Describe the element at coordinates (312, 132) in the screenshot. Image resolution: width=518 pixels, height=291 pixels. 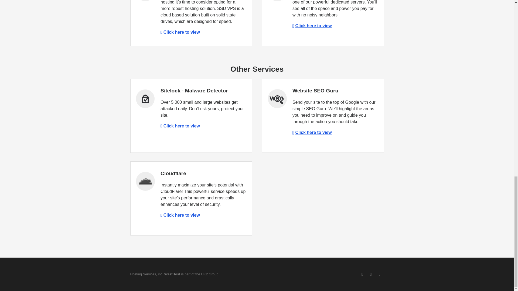
I see `Click here to view` at that location.